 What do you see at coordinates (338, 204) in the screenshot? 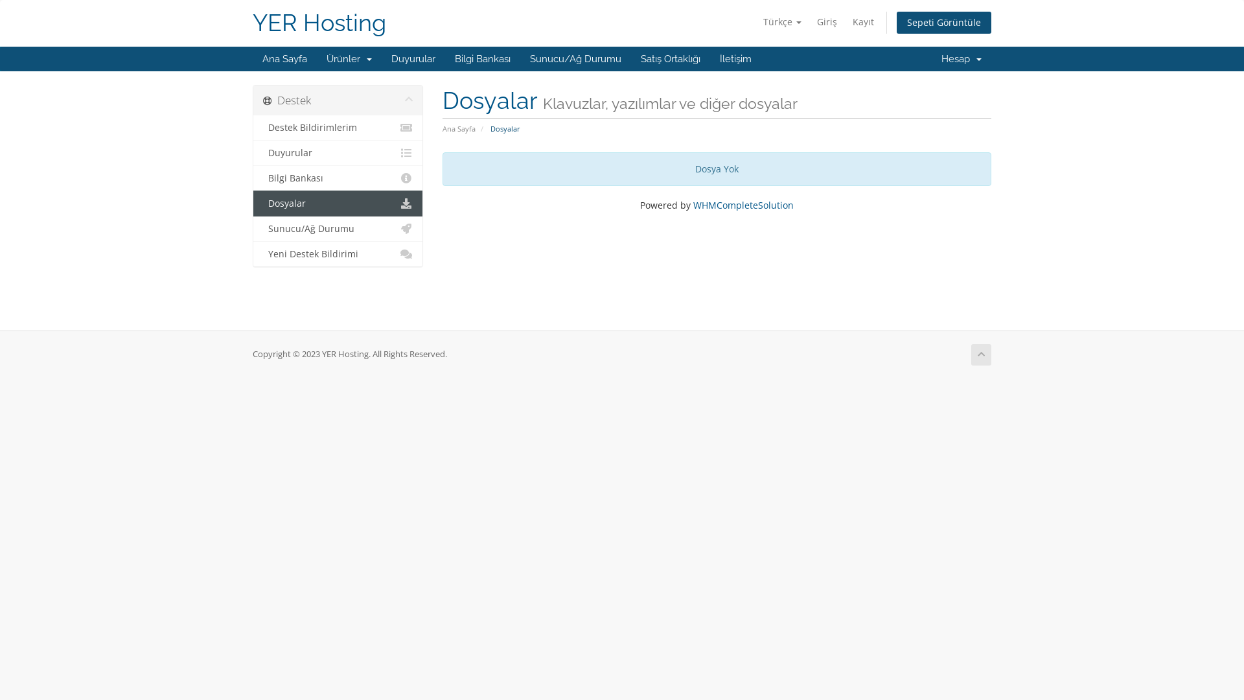
I see `  Dosyalar` at bounding box center [338, 204].